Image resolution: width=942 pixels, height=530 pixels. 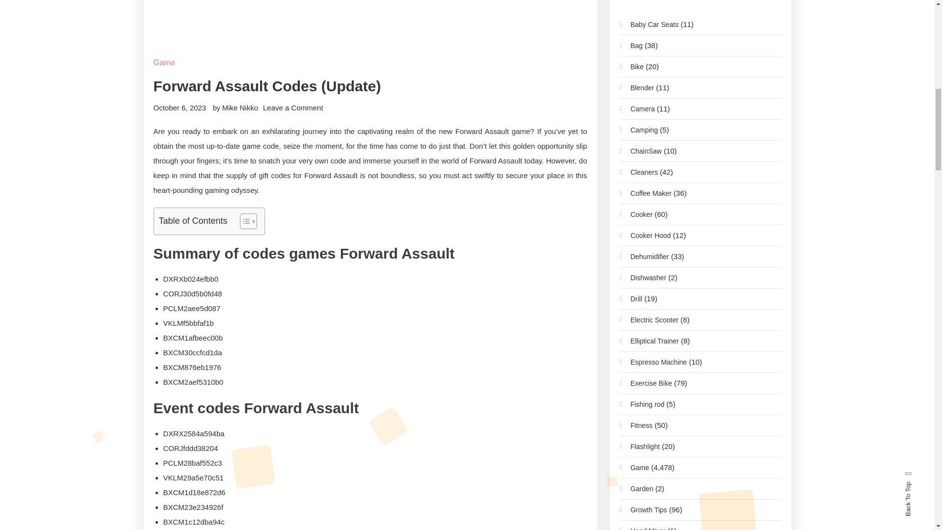 I want to click on Mike Nikko, so click(x=240, y=107).